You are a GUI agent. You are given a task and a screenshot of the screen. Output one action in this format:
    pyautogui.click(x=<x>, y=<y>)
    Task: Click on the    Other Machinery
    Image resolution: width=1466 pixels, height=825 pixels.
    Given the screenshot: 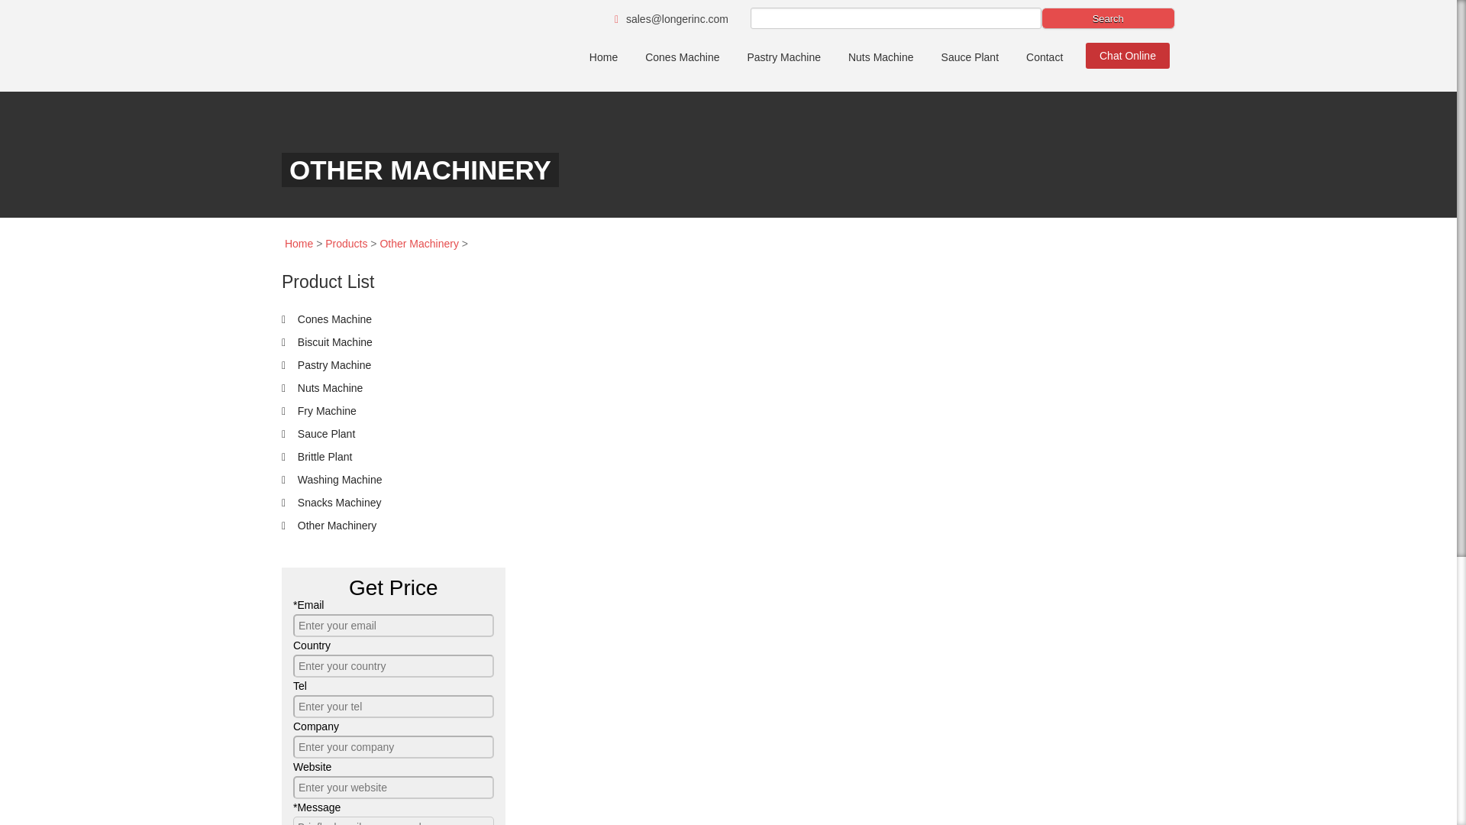 What is the action you would take?
    pyautogui.click(x=328, y=526)
    